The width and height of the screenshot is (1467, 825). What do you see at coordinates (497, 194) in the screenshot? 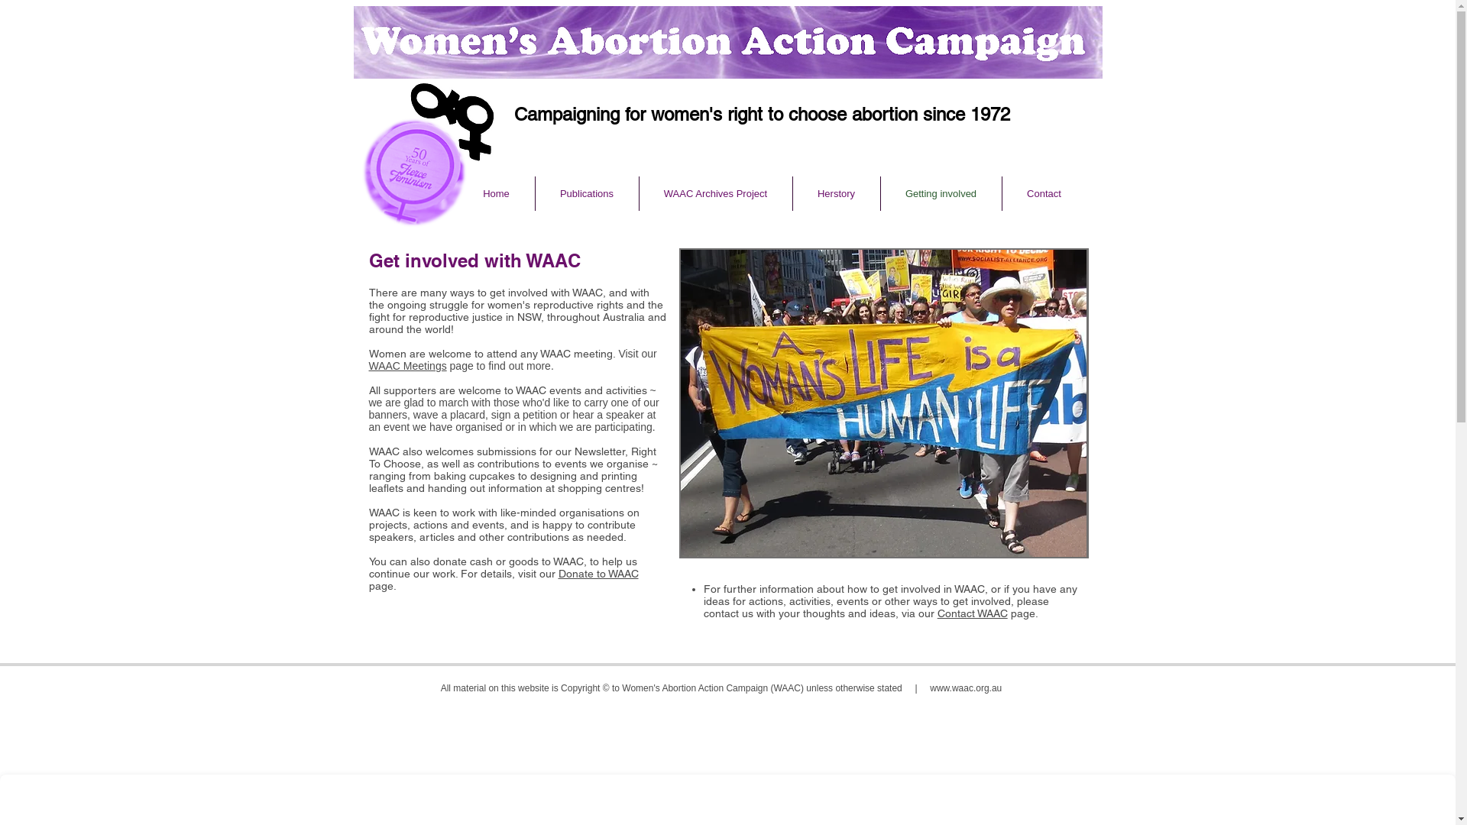
I see `Home` at bounding box center [497, 194].